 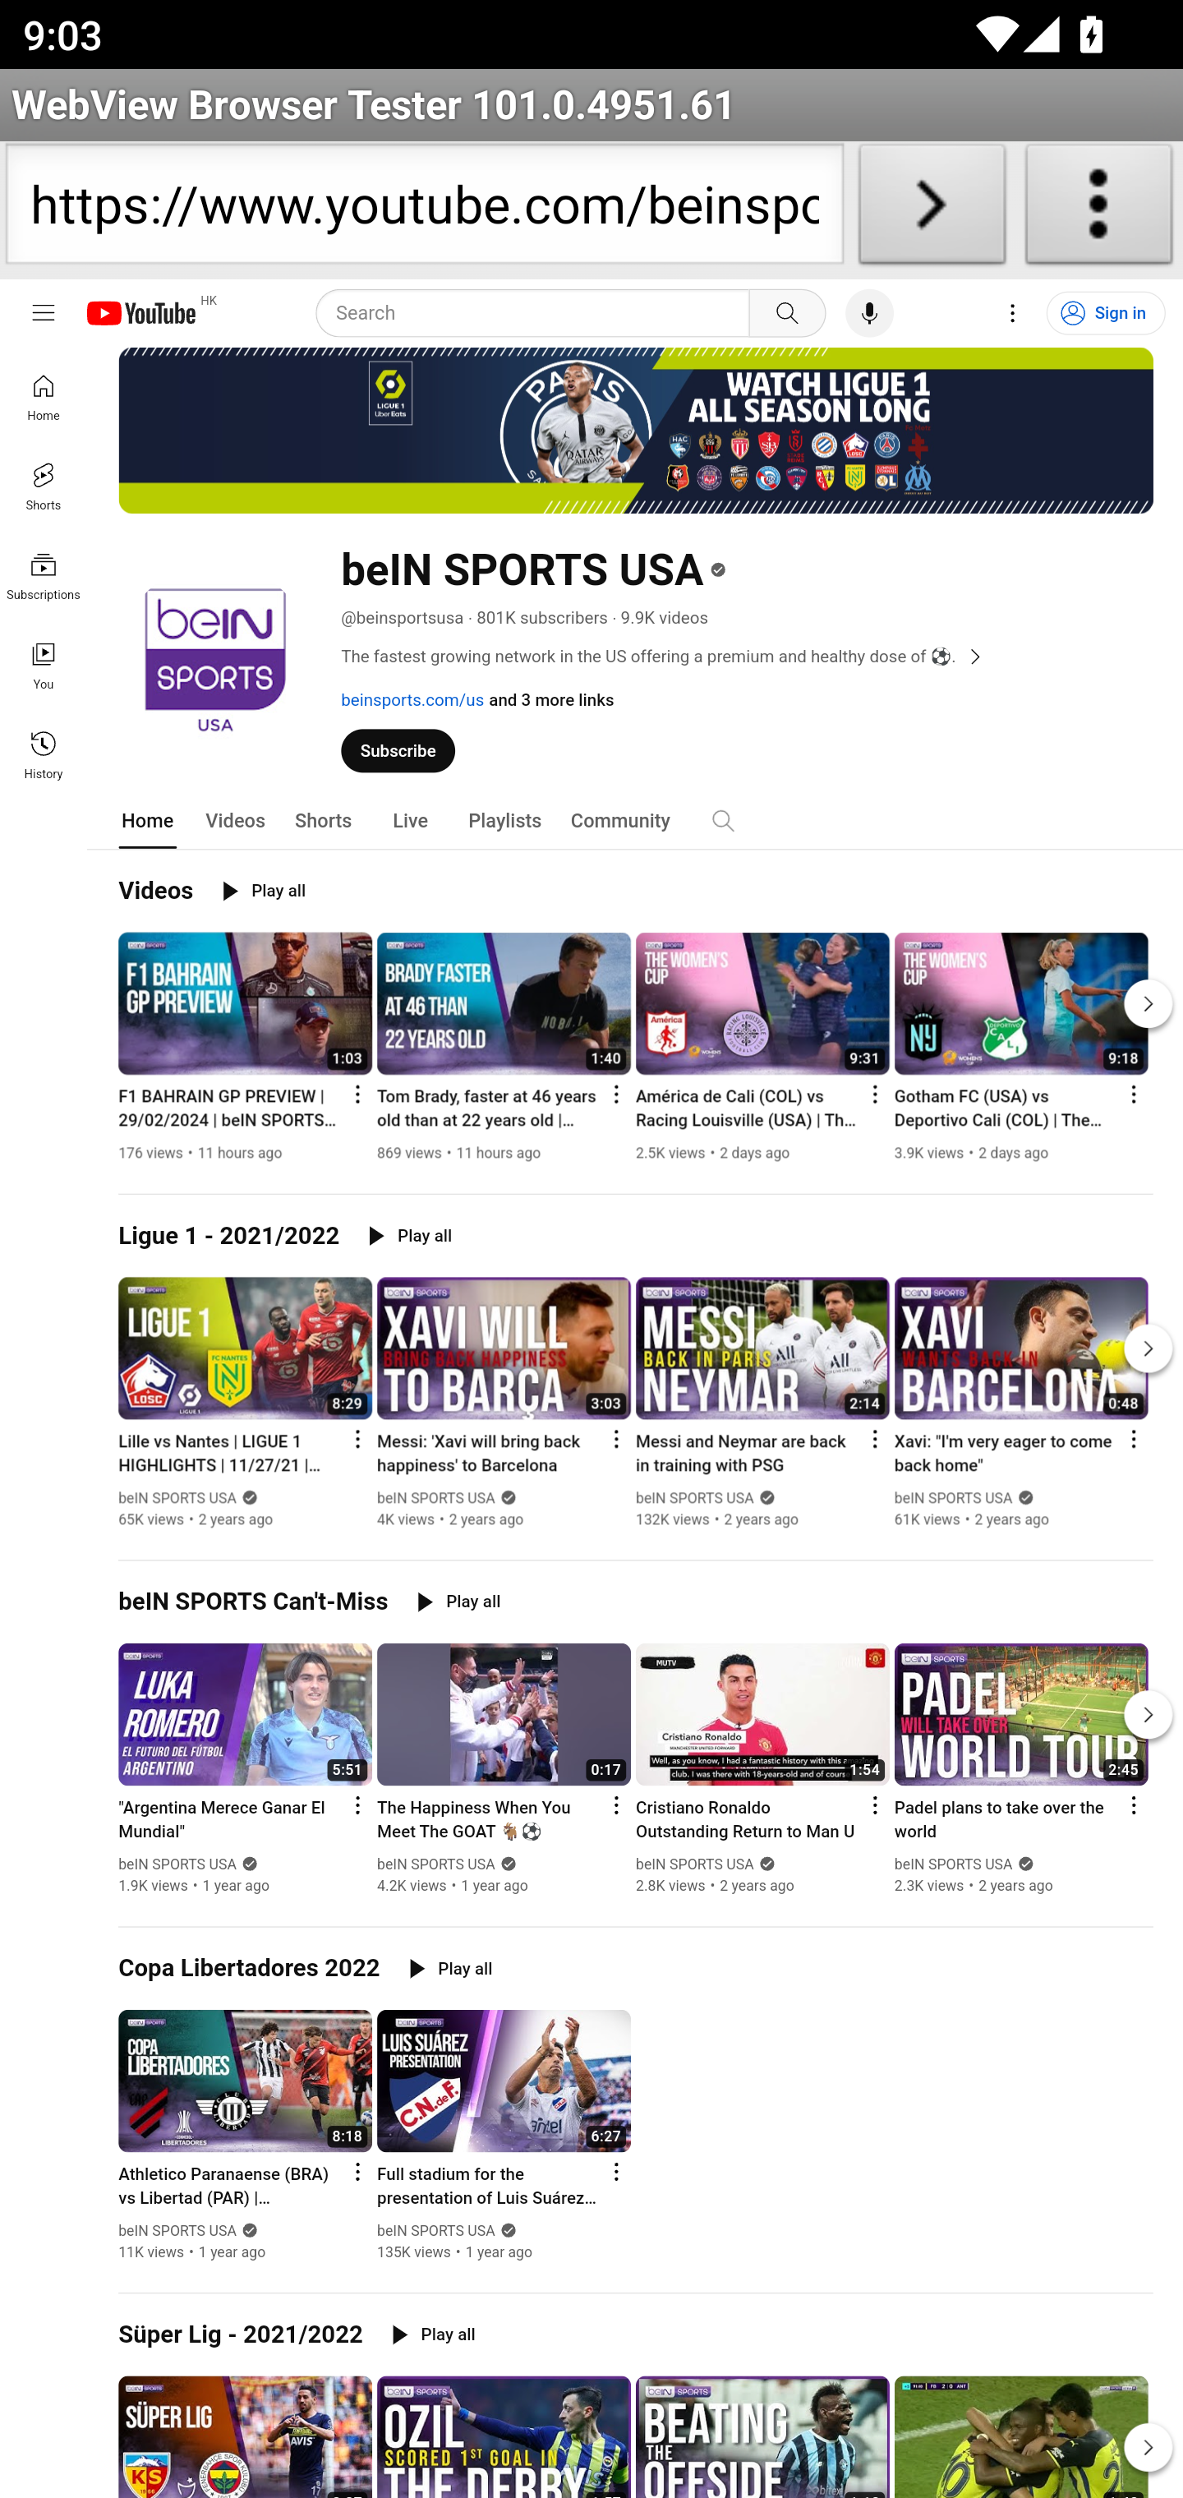 I want to click on Search, so click(x=787, y=313).